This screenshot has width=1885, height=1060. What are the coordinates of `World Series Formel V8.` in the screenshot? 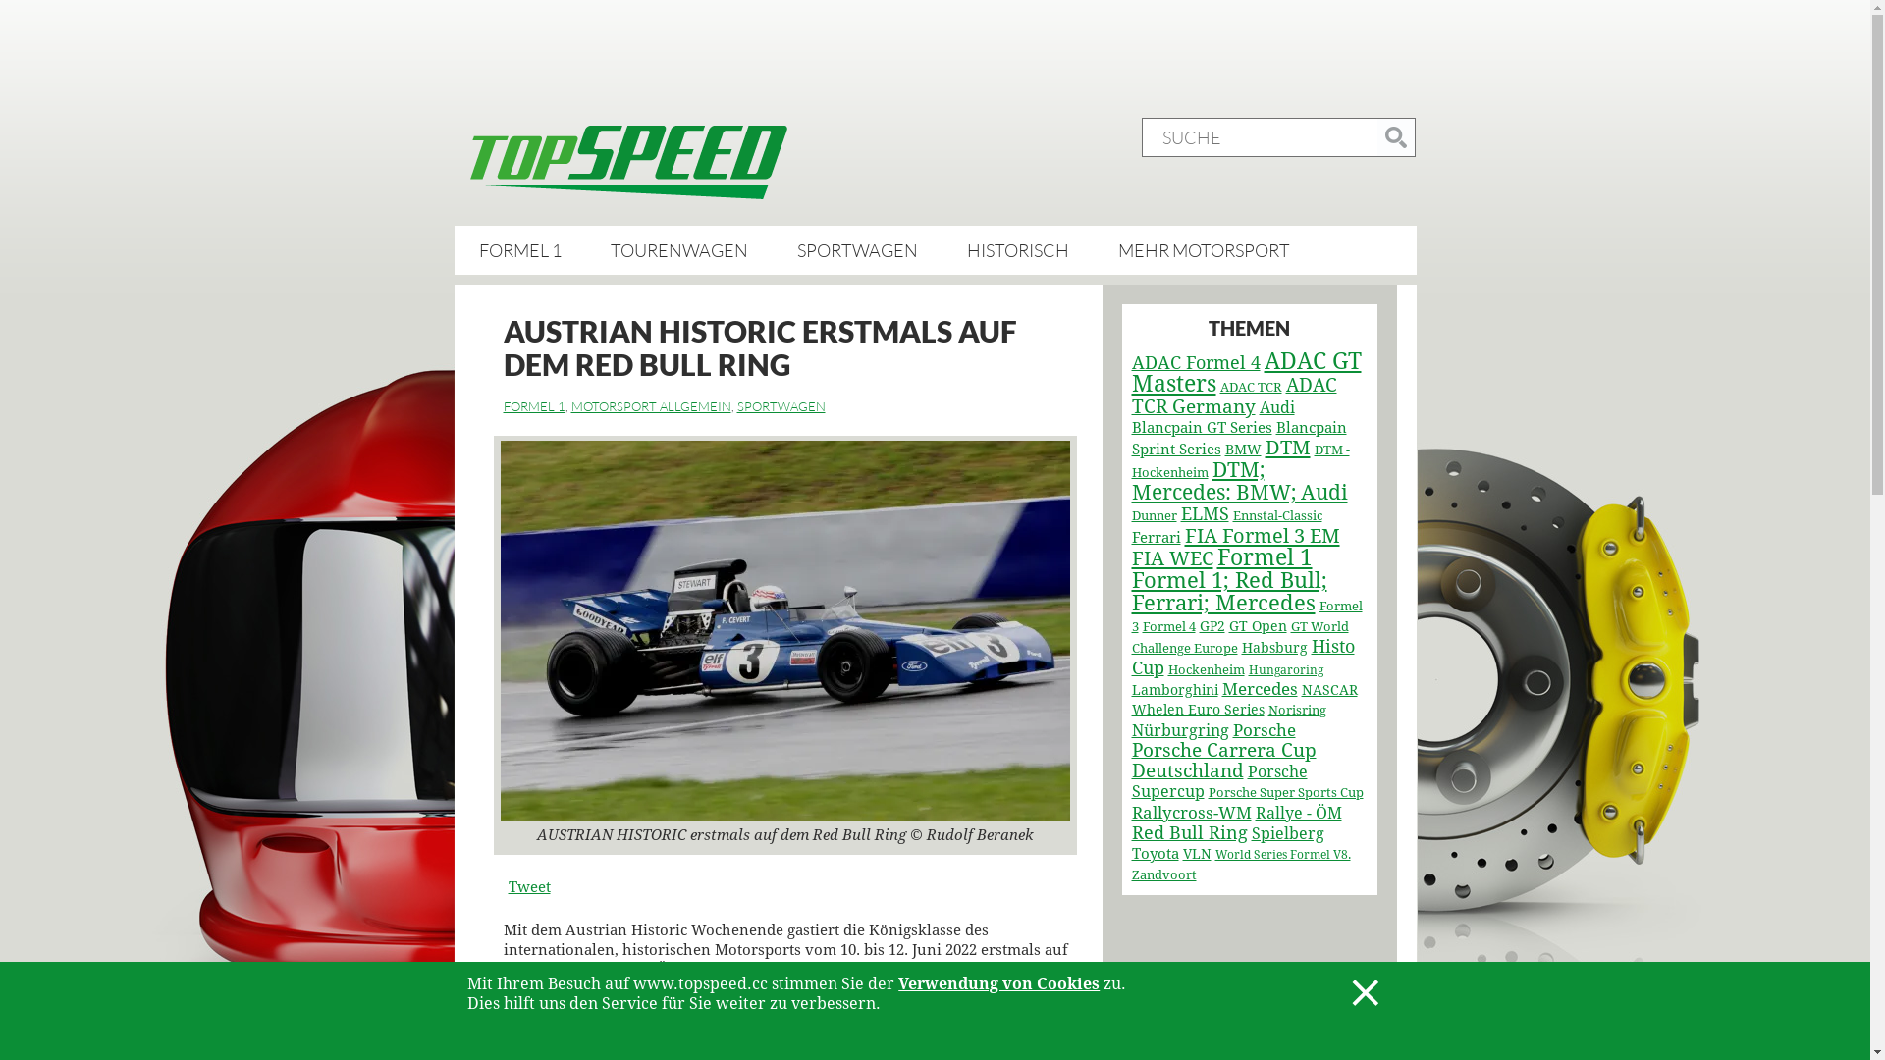 It's located at (1283, 855).